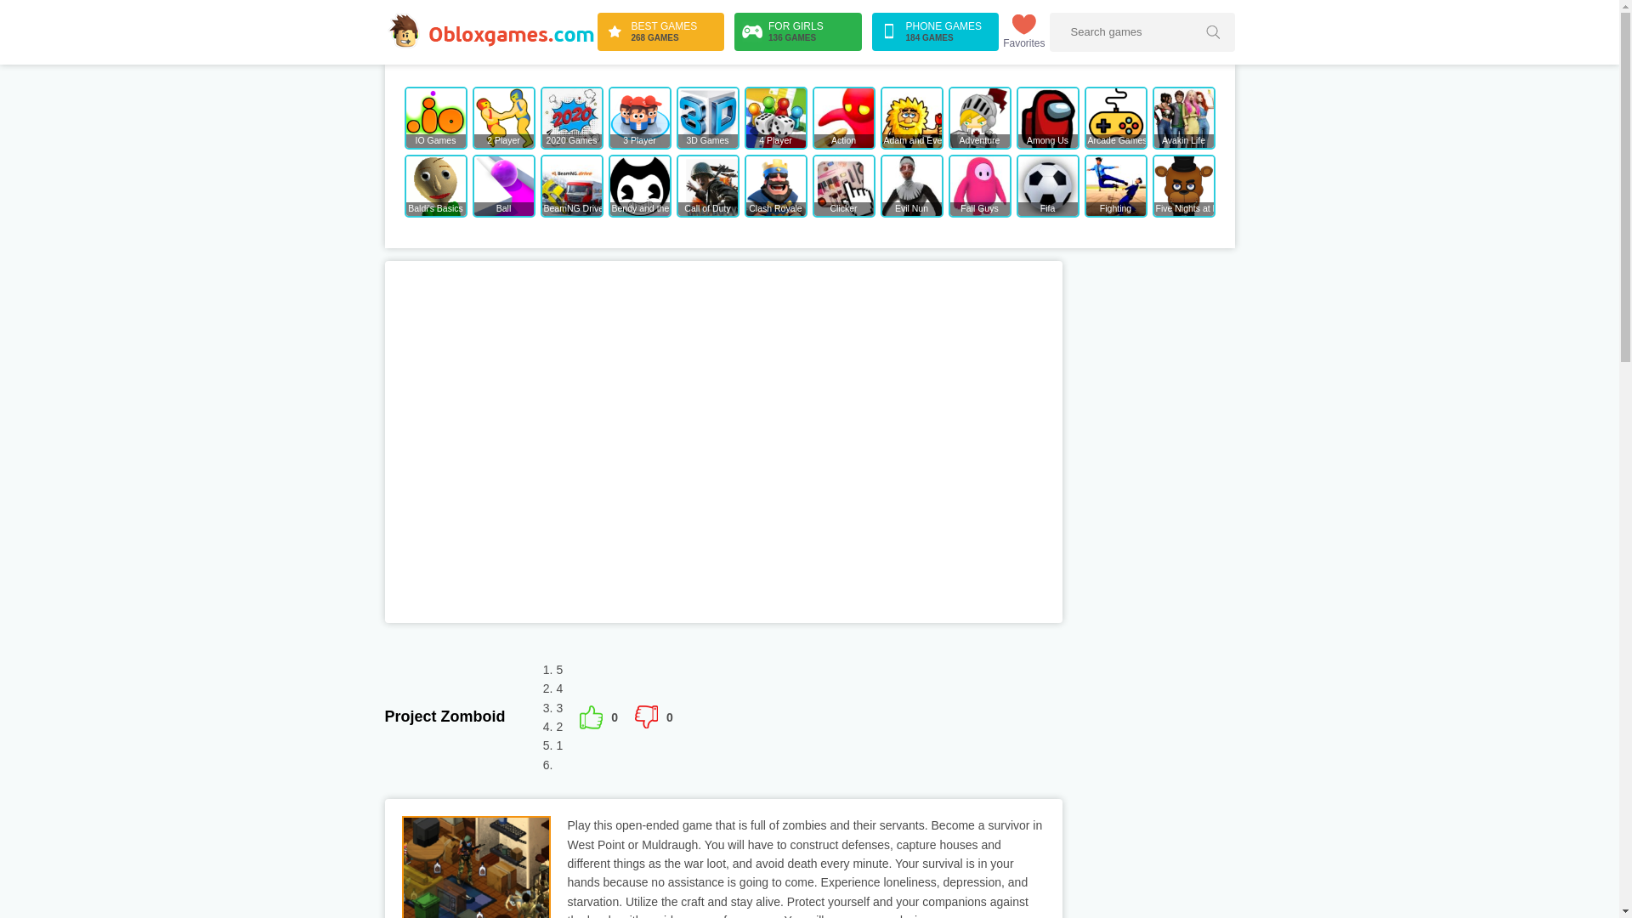 Image resolution: width=1632 pixels, height=918 pixels. I want to click on 3 Player, so click(639, 117).